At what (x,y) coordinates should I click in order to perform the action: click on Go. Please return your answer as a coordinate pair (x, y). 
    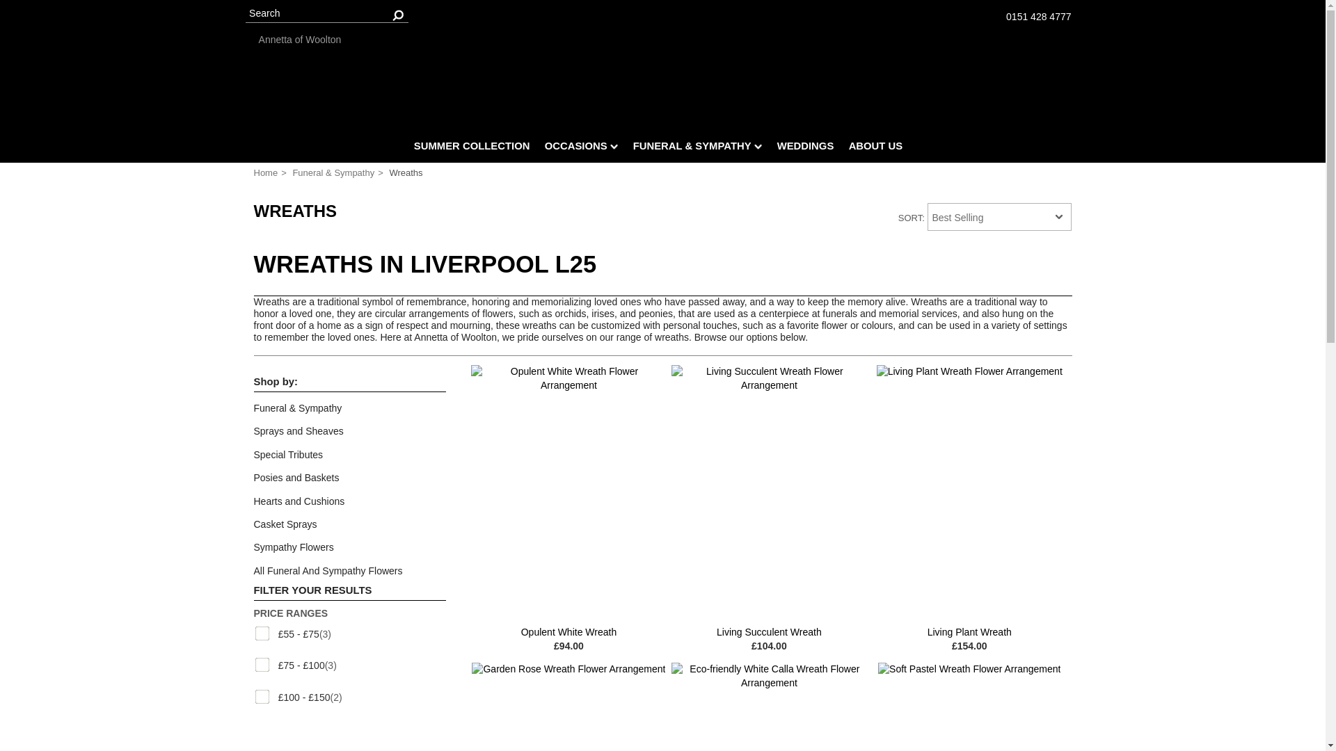
    Looking at the image, I should click on (398, 14).